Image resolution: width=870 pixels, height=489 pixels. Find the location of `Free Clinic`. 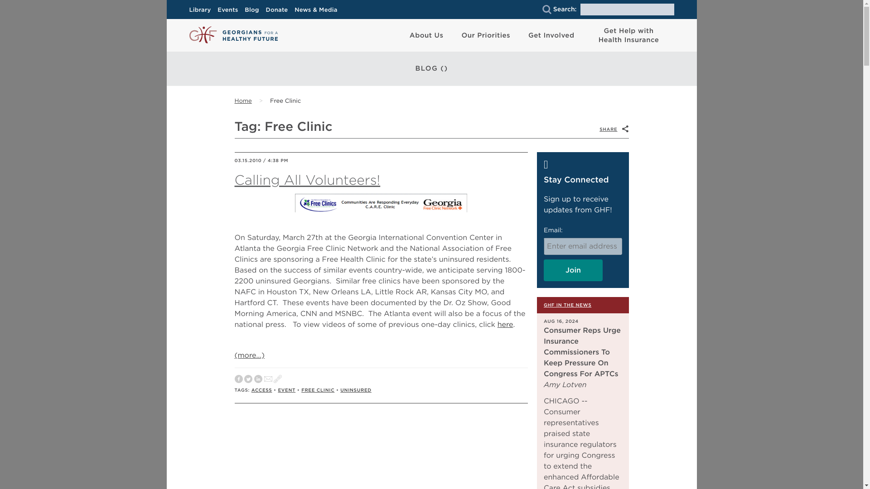

Free Clinic is located at coordinates (285, 101).